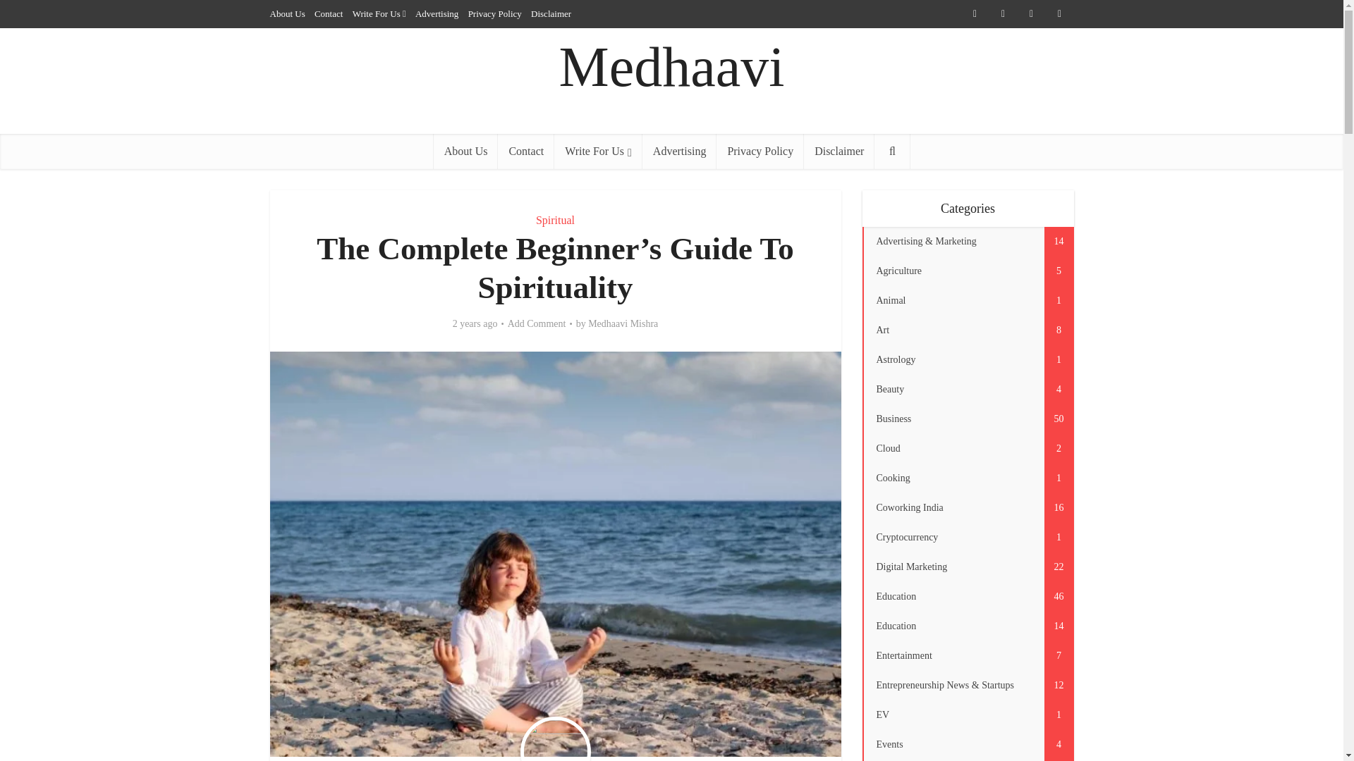  What do you see at coordinates (551, 13) in the screenshot?
I see `Disclaimer` at bounding box center [551, 13].